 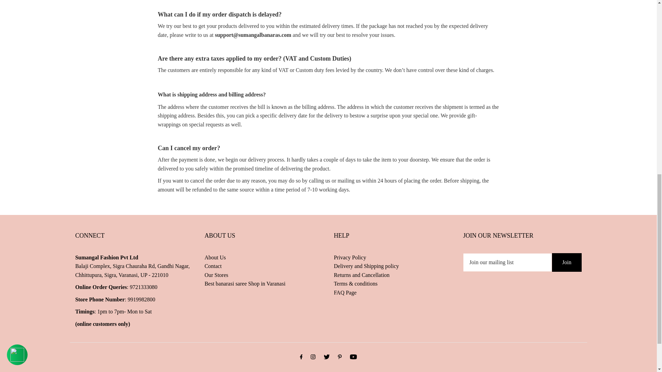 I want to click on Join, so click(x=567, y=262).